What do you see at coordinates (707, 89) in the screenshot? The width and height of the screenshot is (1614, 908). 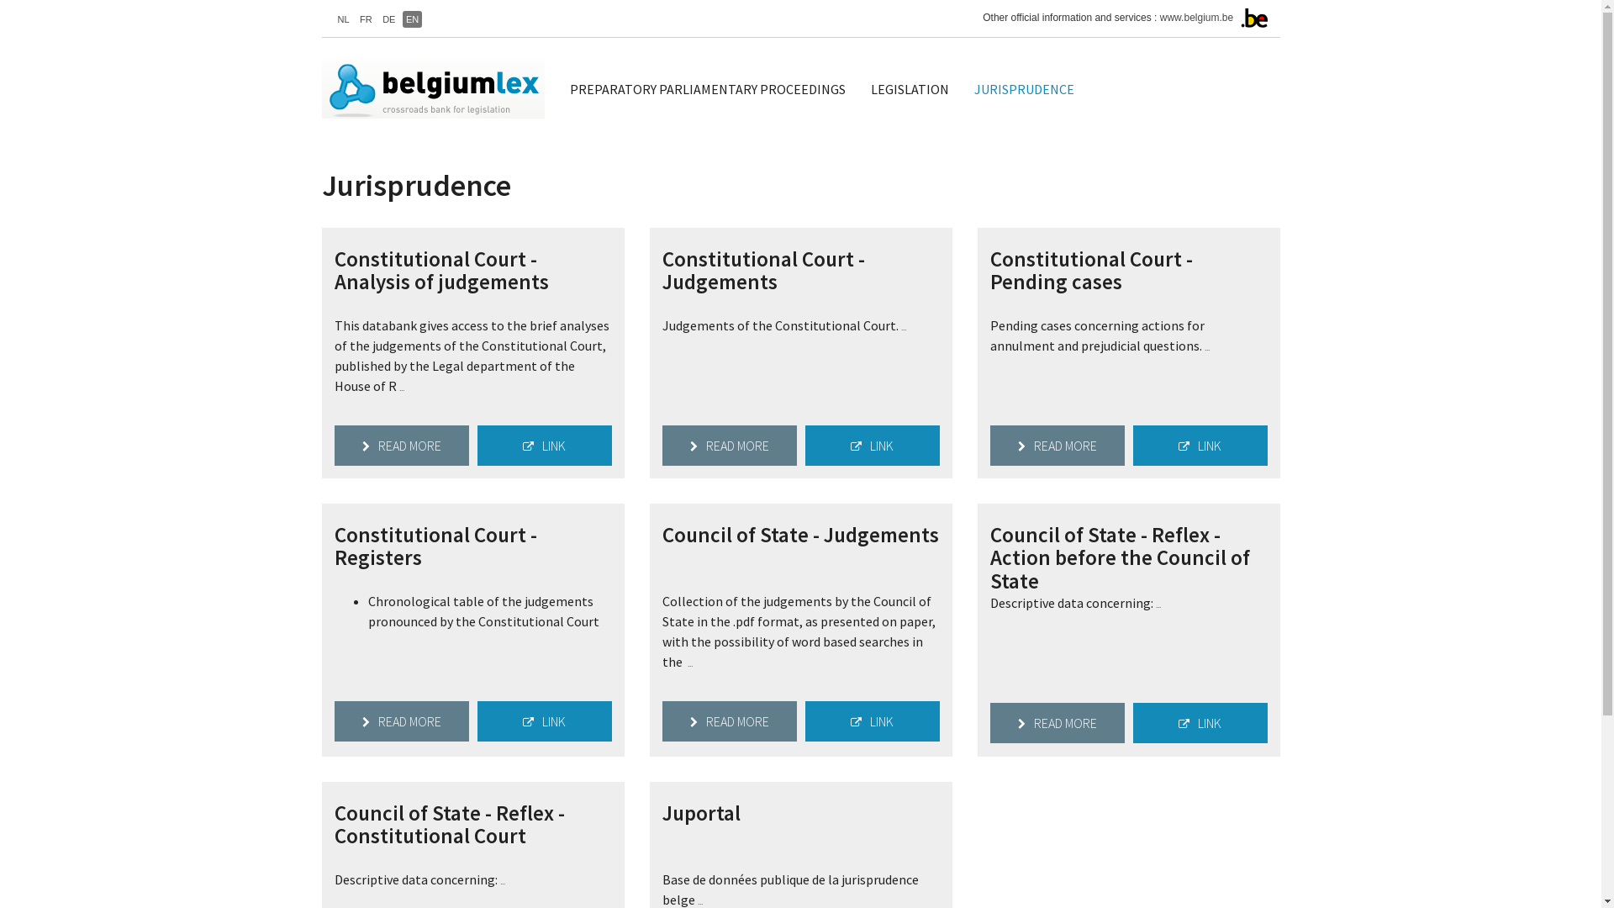 I see `PREPARATORY PARLIAMENTARY PROCEEDINGS` at bounding box center [707, 89].